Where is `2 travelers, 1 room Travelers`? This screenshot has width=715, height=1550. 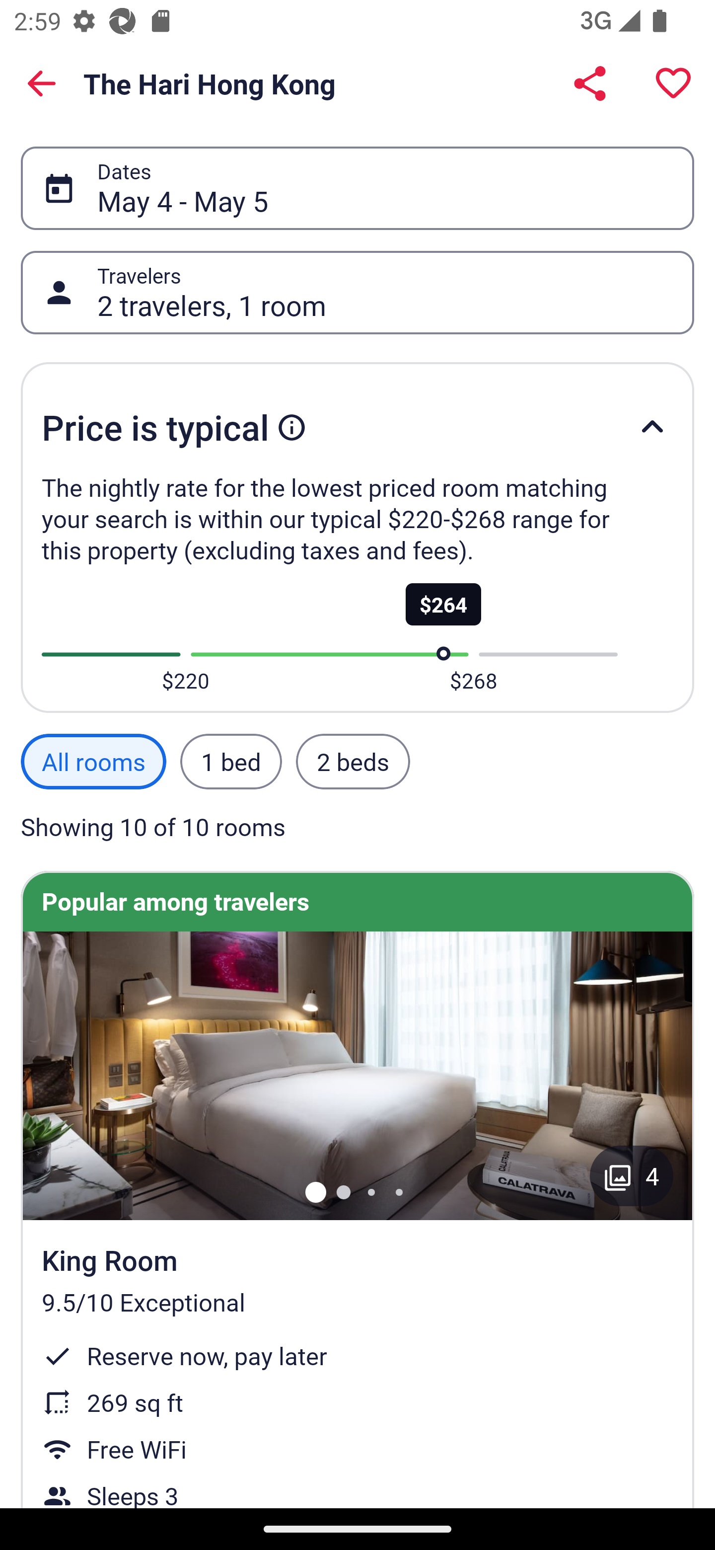
2 travelers, 1 room Travelers is located at coordinates (357, 293).